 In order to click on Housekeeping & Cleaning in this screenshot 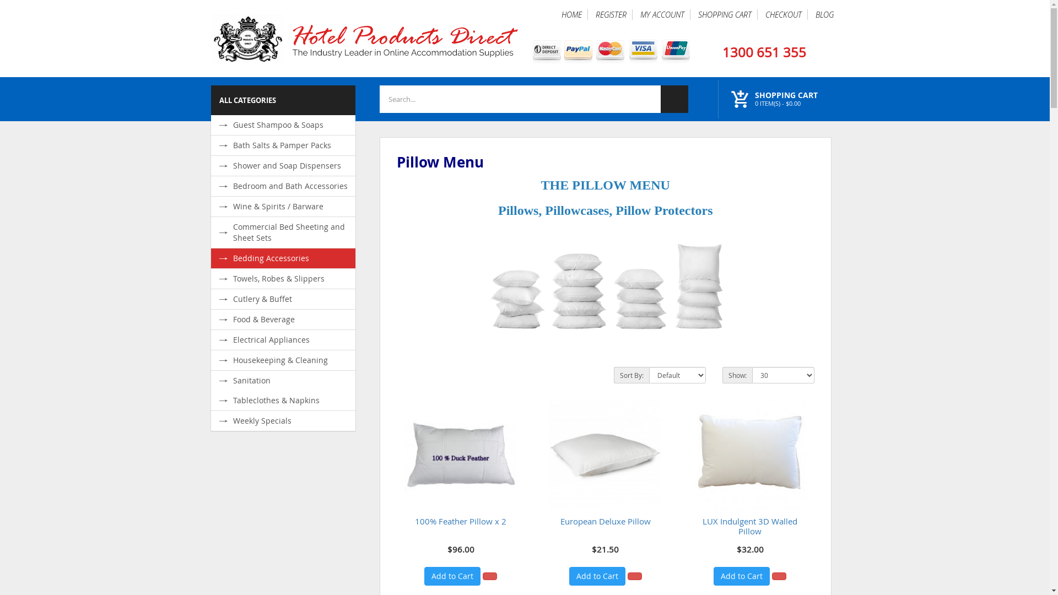, I will do `click(283, 360)`.